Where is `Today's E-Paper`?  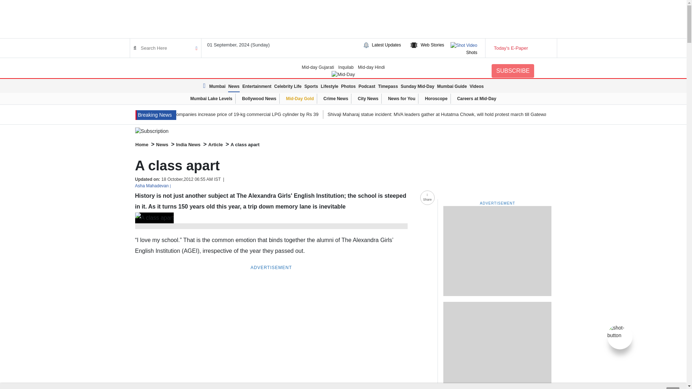
Today's E-Paper is located at coordinates (520, 48).